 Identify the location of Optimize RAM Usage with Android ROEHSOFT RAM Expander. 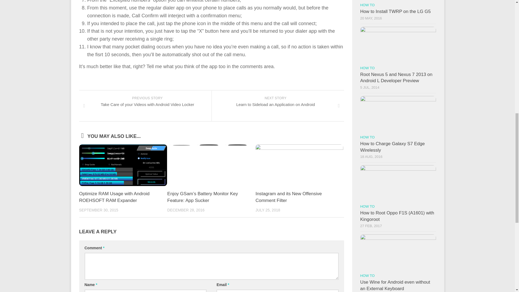
(114, 197).